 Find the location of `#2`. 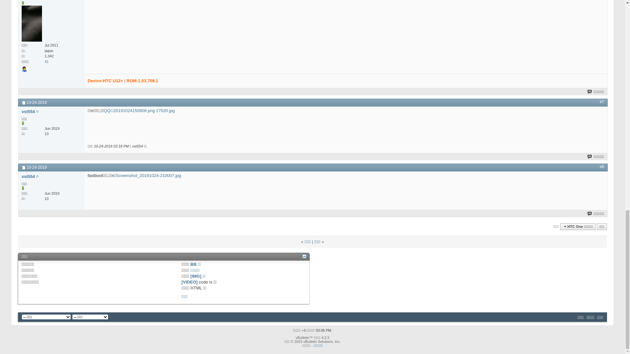

#2 is located at coordinates (602, 145).